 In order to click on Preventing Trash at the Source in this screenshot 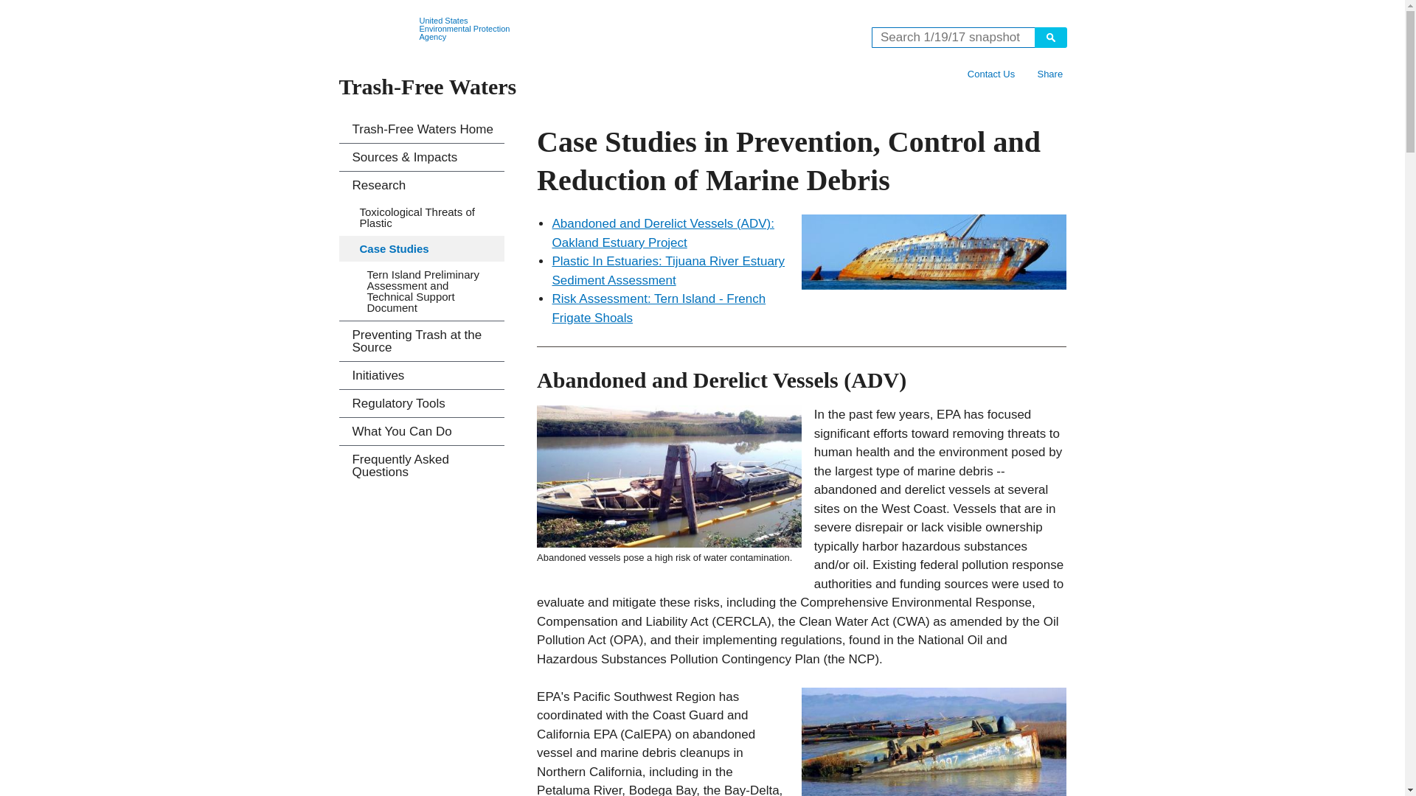, I will do `click(422, 341)`.